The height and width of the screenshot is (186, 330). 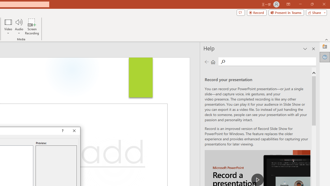 What do you see at coordinates (32, 26) in the screenshot?
I see `Screen Recording...` at bounding box center [32, 26].